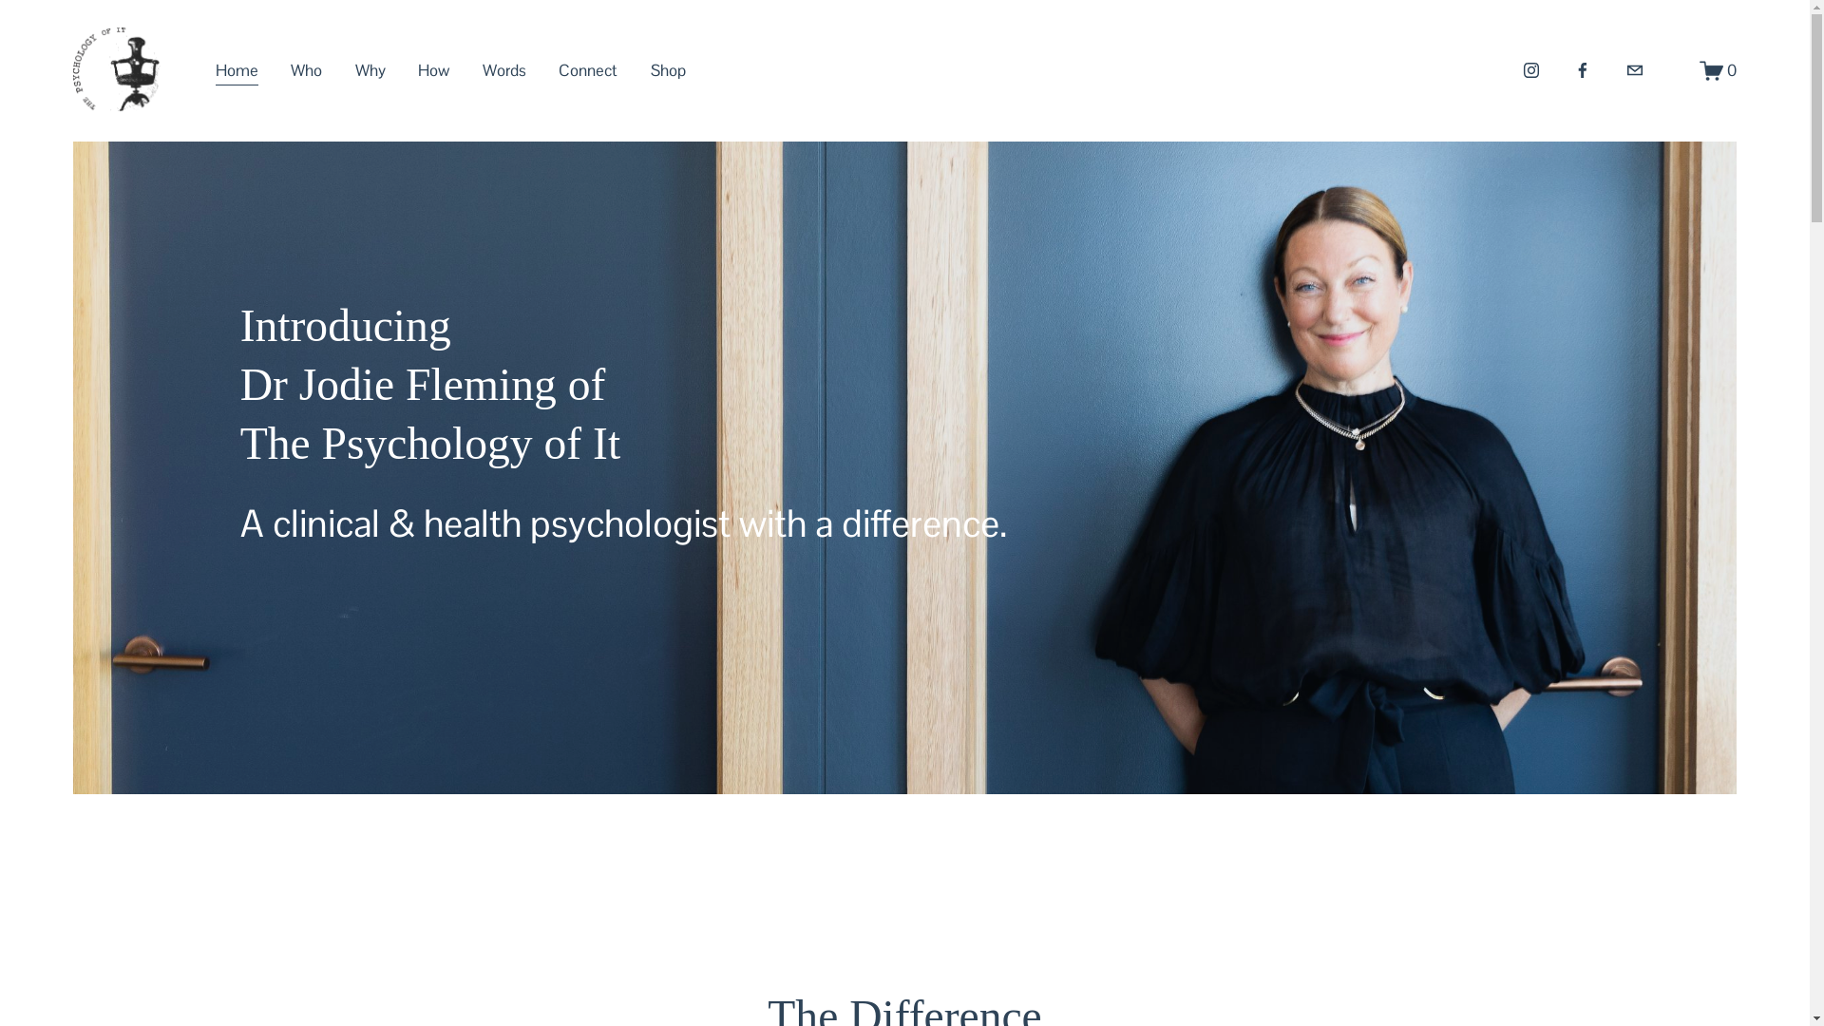 The width and height of the screenshot is (1824, 1026). I want to click on Shop, so click(669, 70).